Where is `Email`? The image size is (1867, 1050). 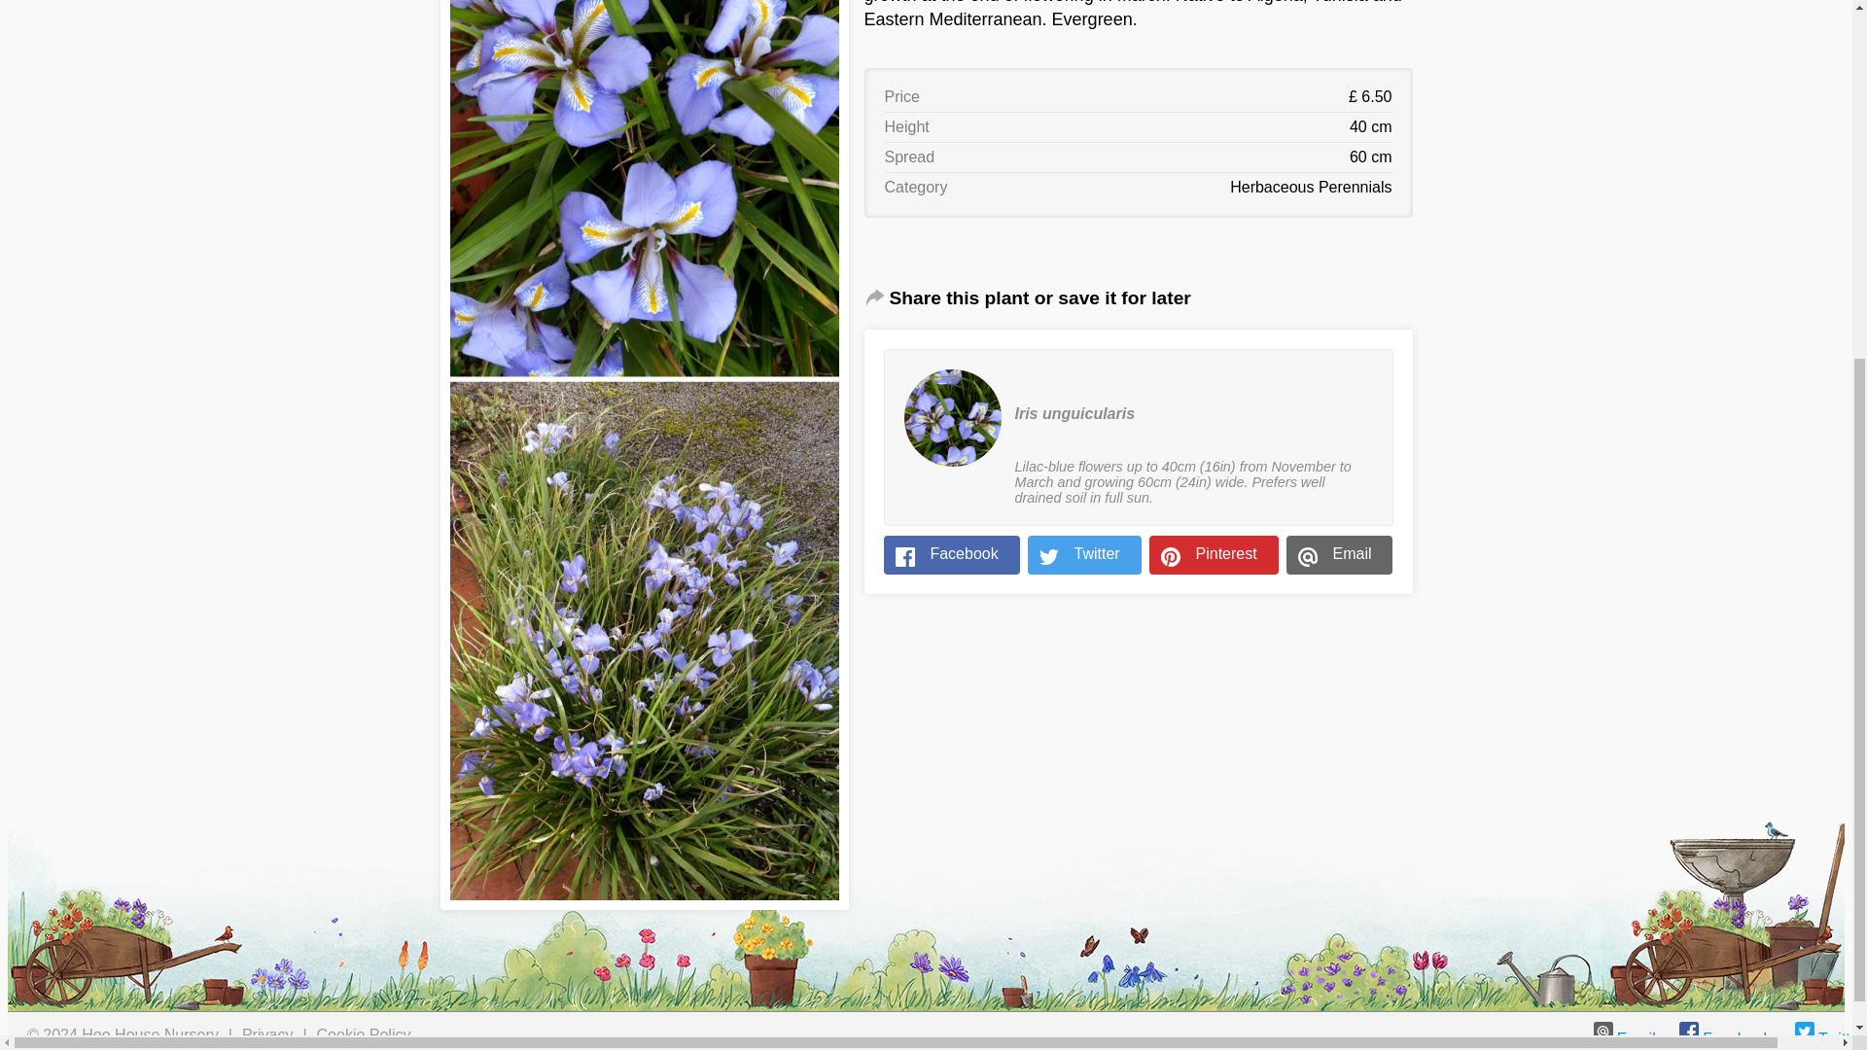 Email is located at coordinates (1625, 1038).